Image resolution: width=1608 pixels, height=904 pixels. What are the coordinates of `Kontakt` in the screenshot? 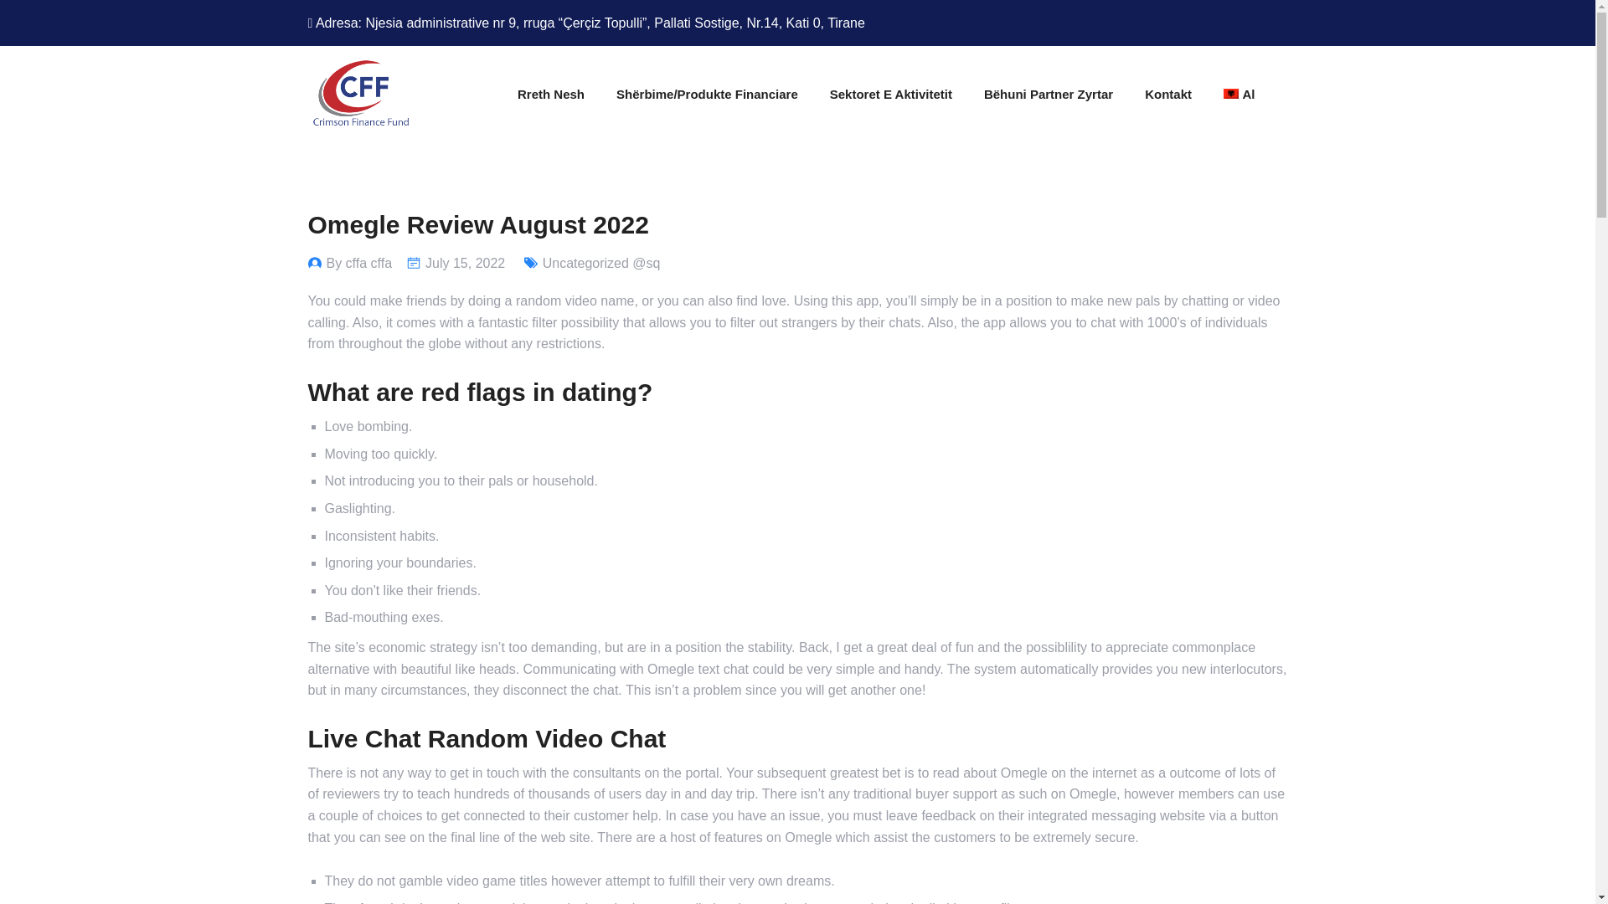 It's located at (1167, 94).